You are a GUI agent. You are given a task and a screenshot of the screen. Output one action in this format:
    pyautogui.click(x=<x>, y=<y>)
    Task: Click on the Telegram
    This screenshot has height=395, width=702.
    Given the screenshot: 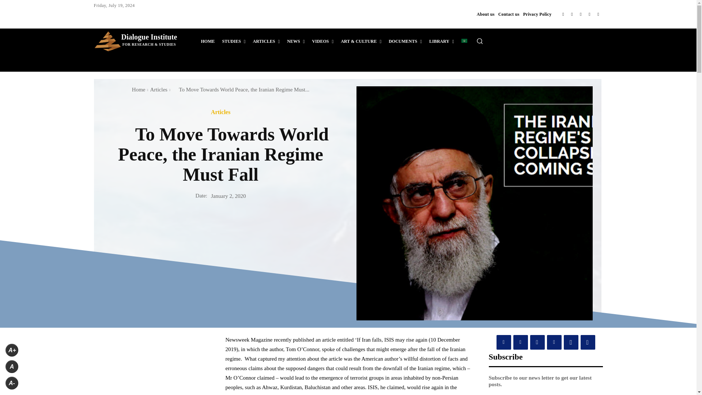 What is the action you would take?
    pyautogui.click(x=581, y=14)
    